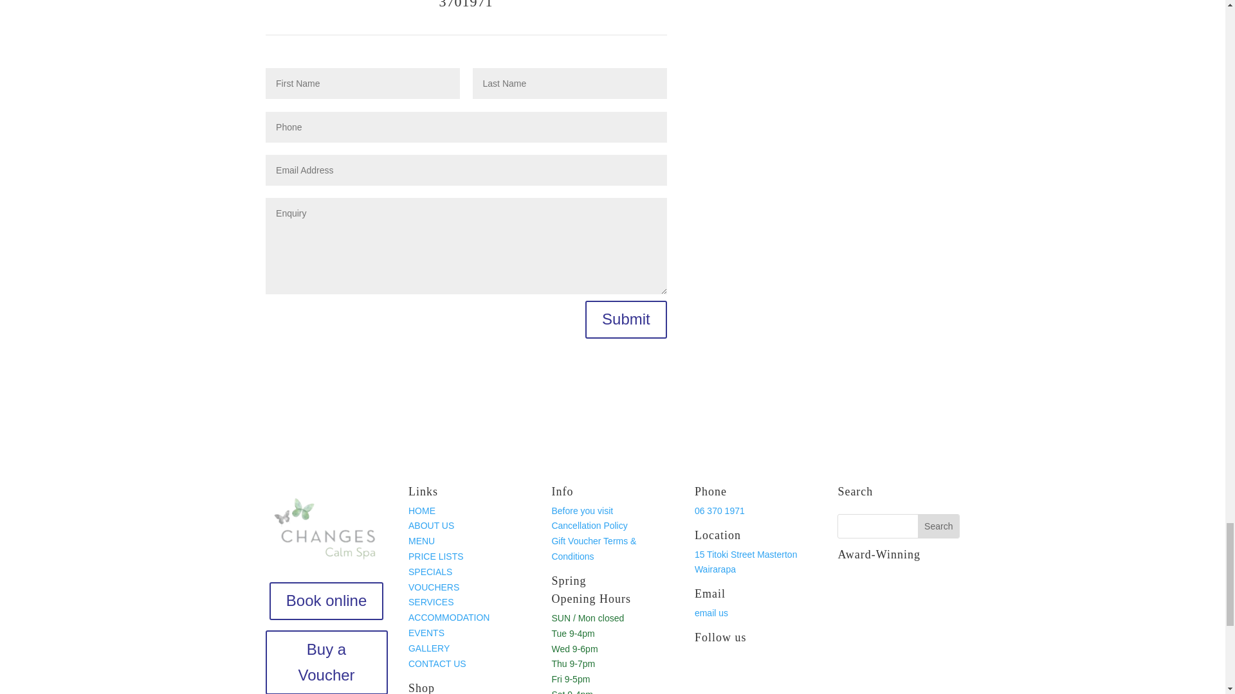 This screenshot has height=694, width=1235. I want to click on SPECIALS, so click(430, 572).